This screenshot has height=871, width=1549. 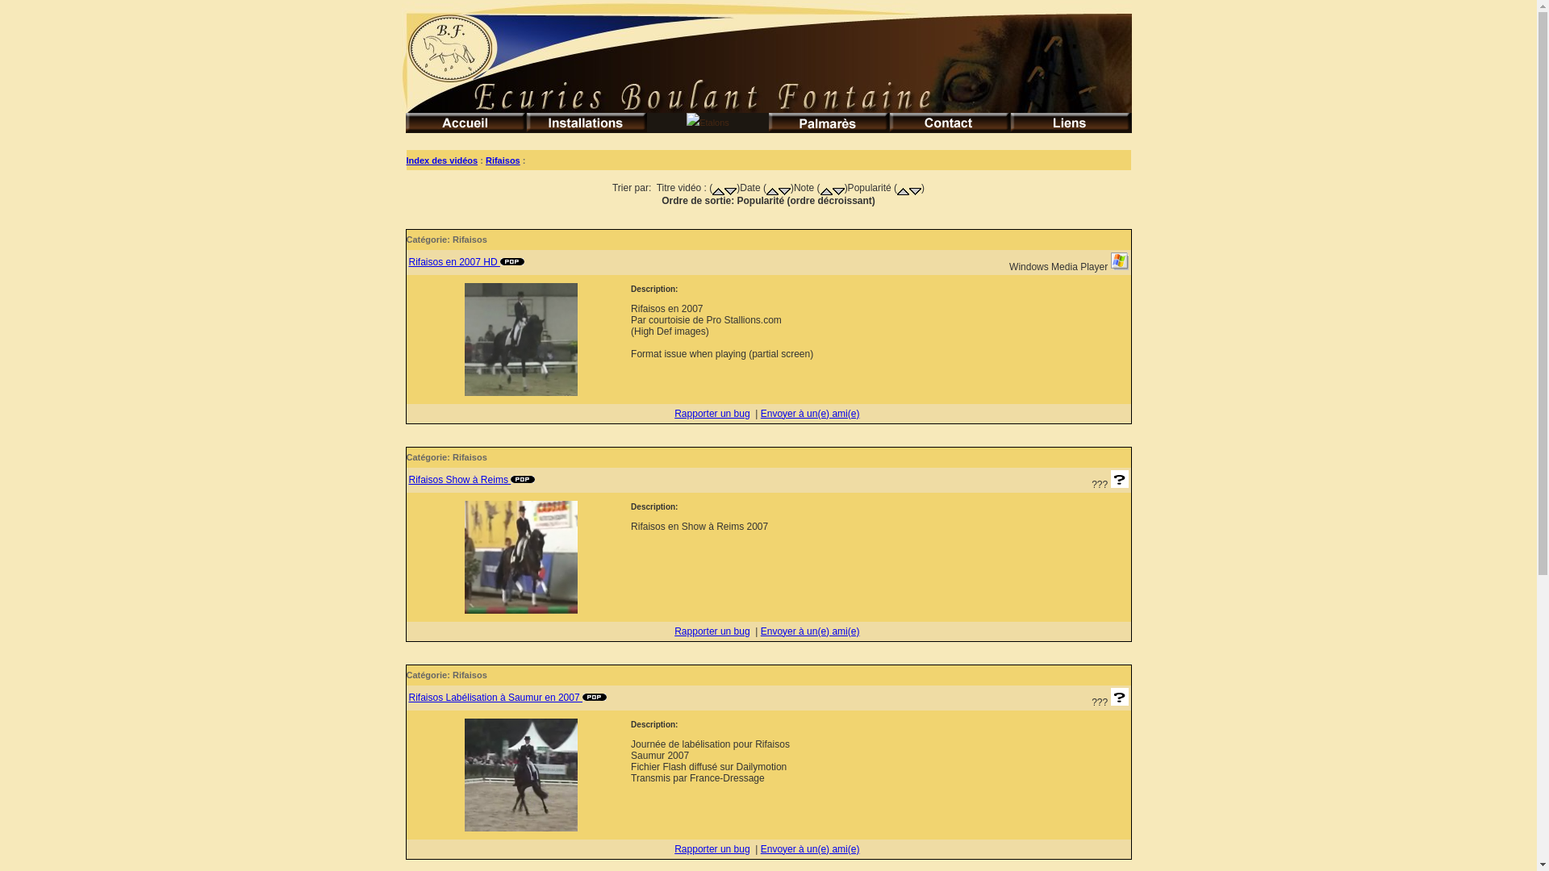 I want to click on Installations, so click(x=587, y=123).